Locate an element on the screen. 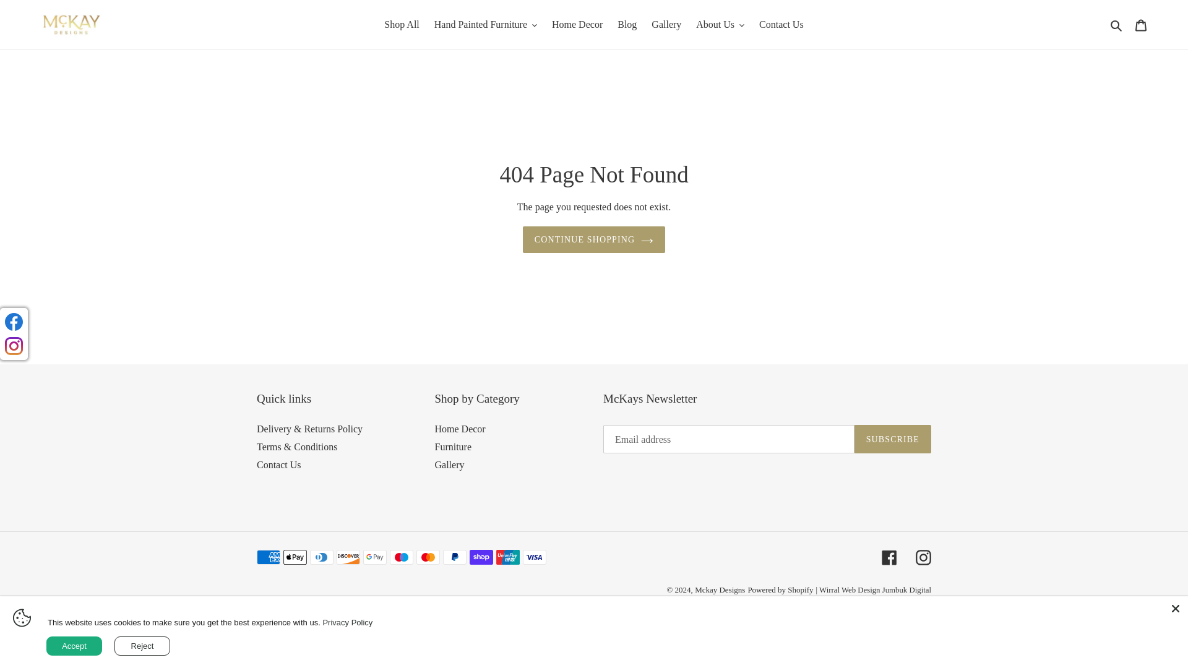 The image size is (1188, 668). Home Decor is located at coordinates (577, 25).